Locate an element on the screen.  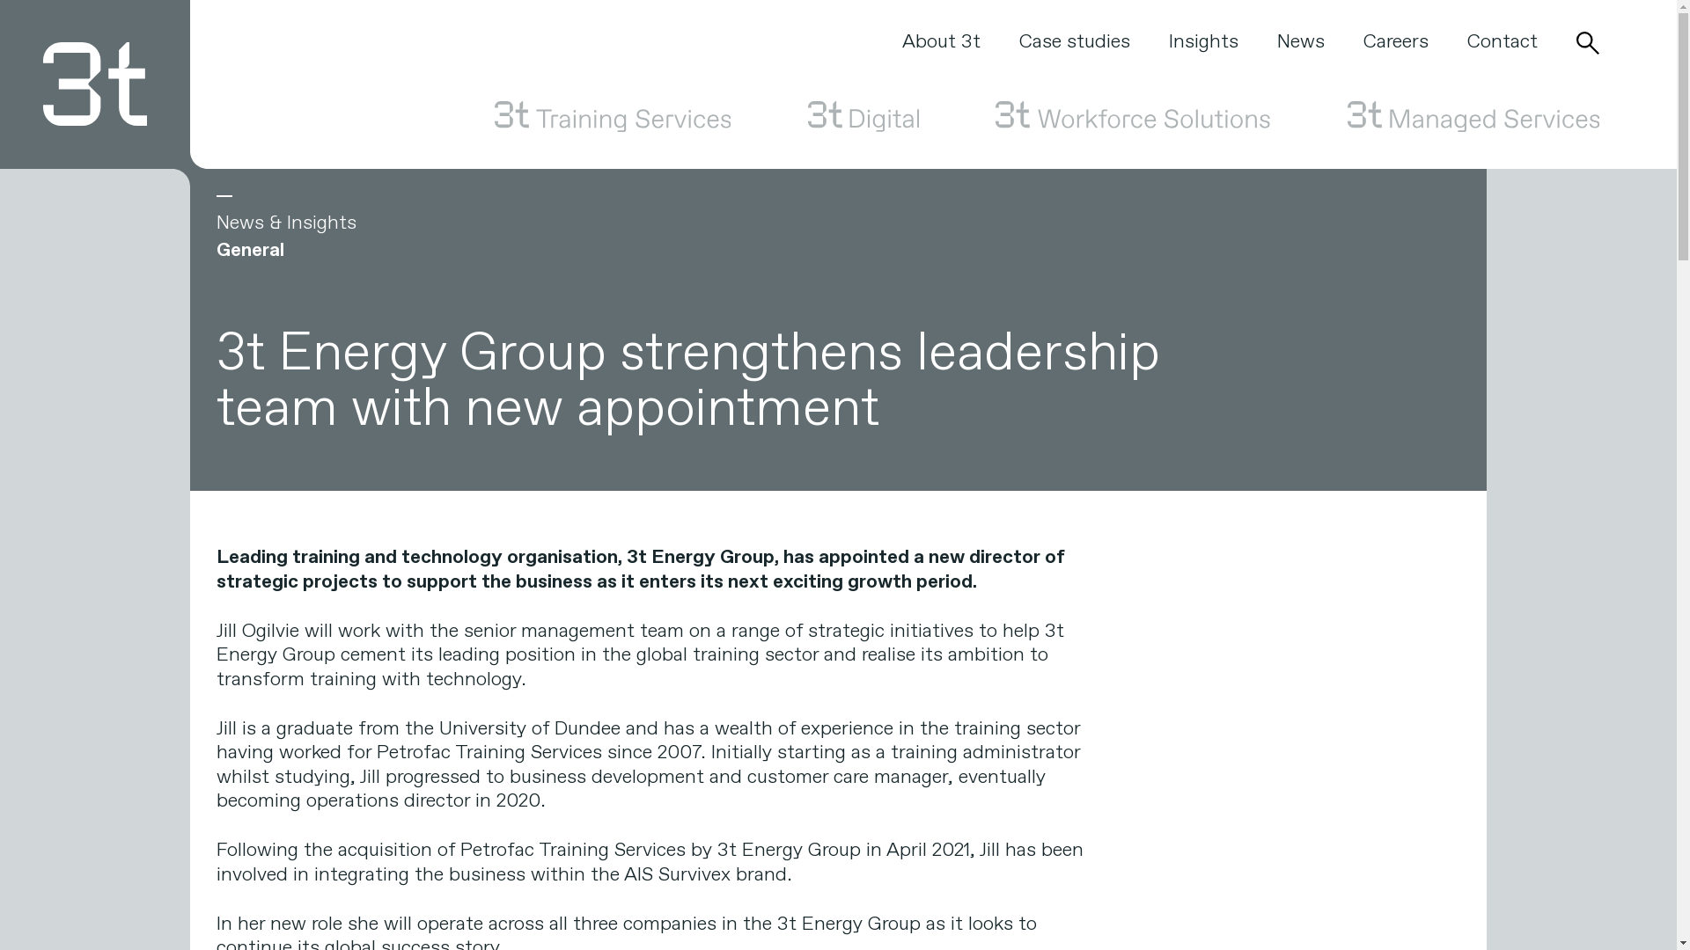
Insights is located at coordinates (1204, 42).